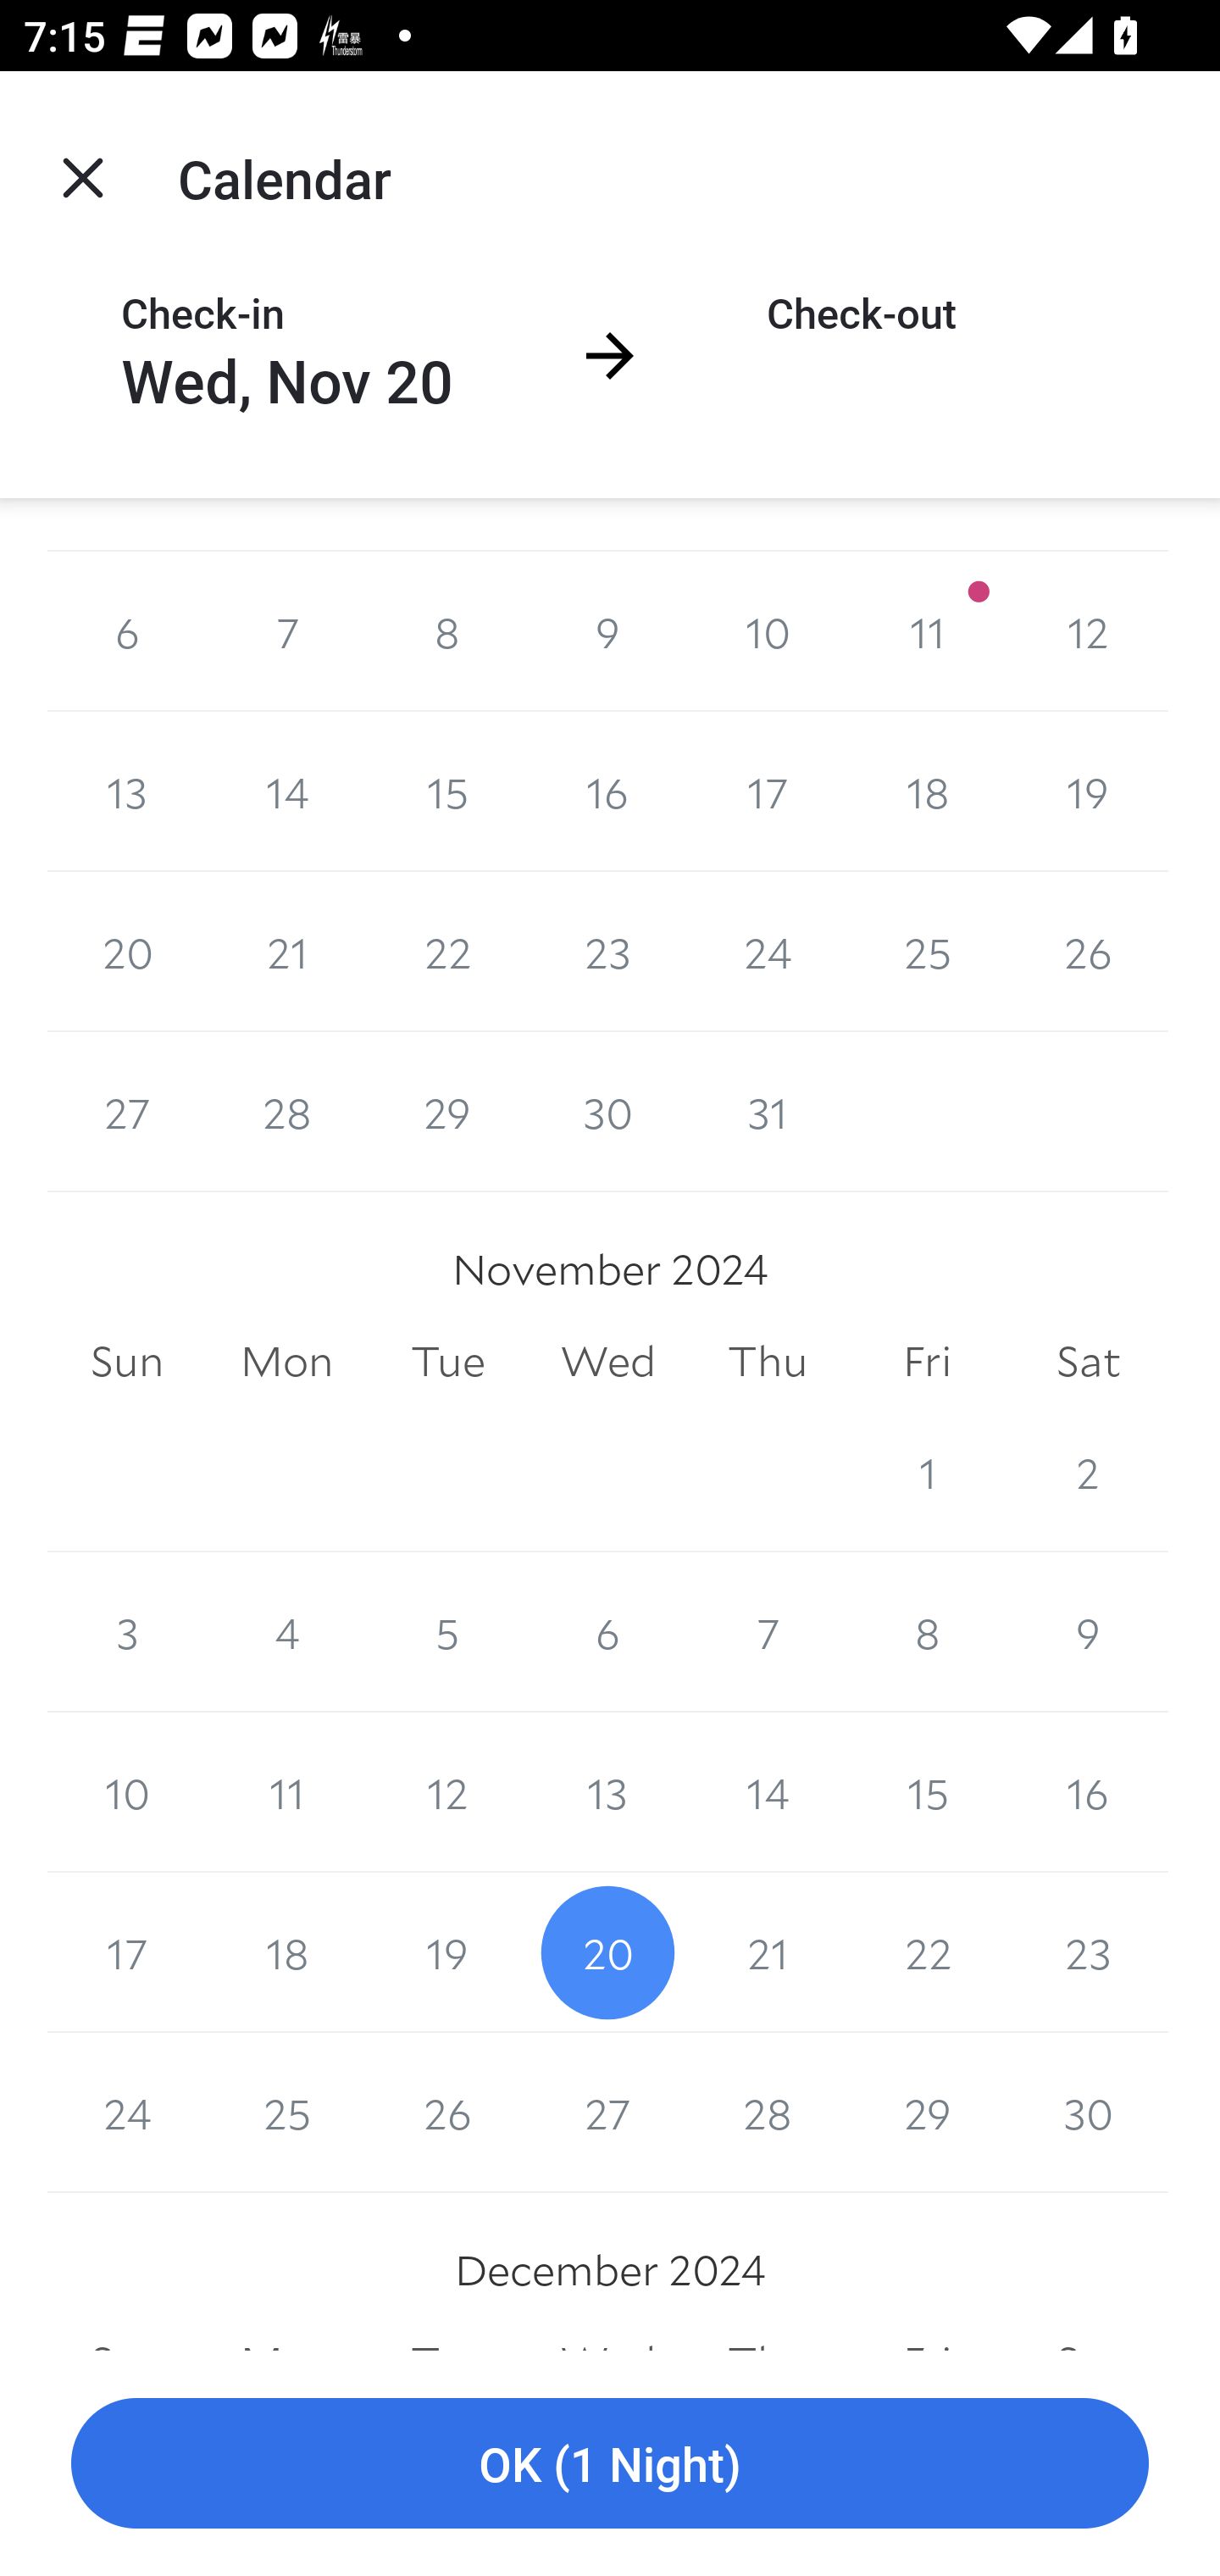 The width and height of the screenshot is (1220, 2576). What do you see at coordinates (608, 791) in the screenshot?
I see `16 16 October 2024` at bounding box center [608, 791].